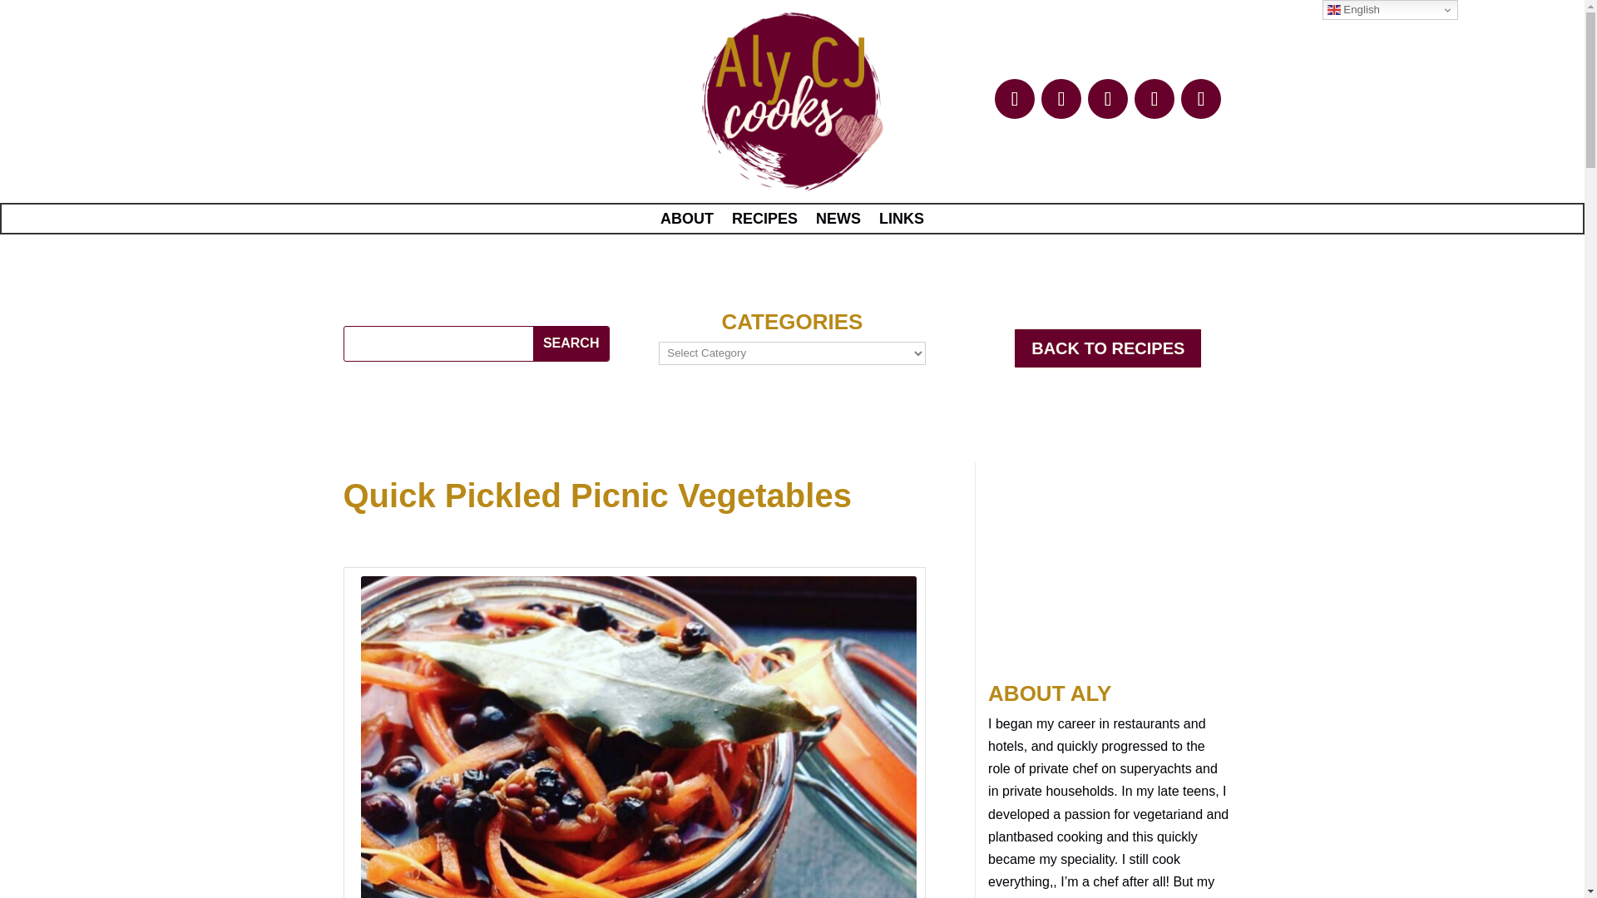 Image resolution: width=1597 pixels, height=898 pixels. I want to click on Follow on Youtube, so click(1154, 98).